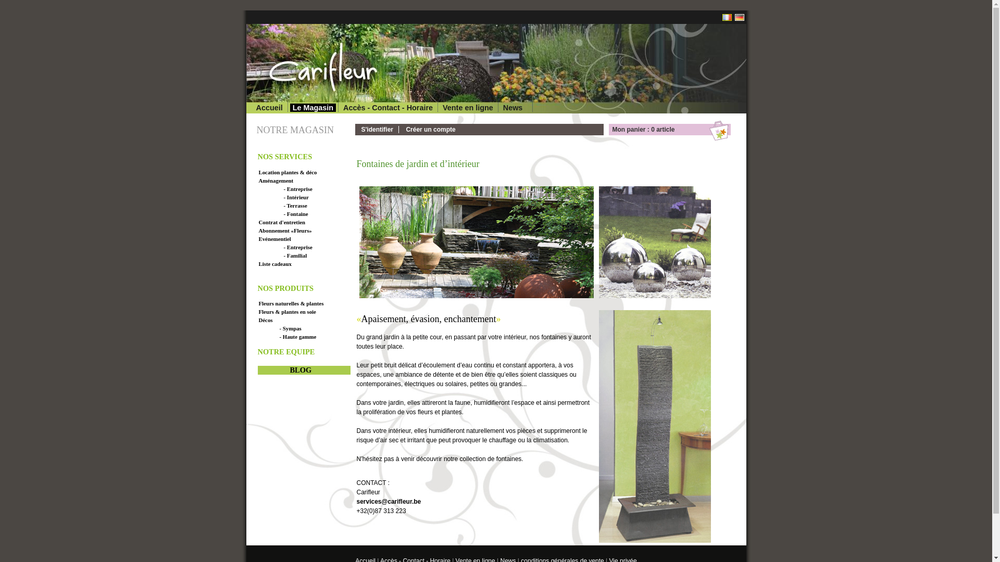 The image size is (1000, 562). What do you see at coordinates (320, 337) in the screenshot?
I see `- Haute gamme` at bounding box center [320, 337].